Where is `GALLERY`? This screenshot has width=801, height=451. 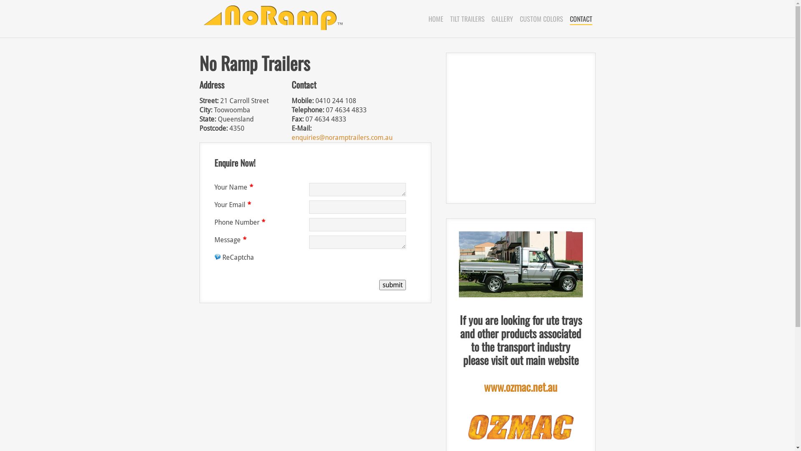
GALLERY is located at coordinates (502, 19).